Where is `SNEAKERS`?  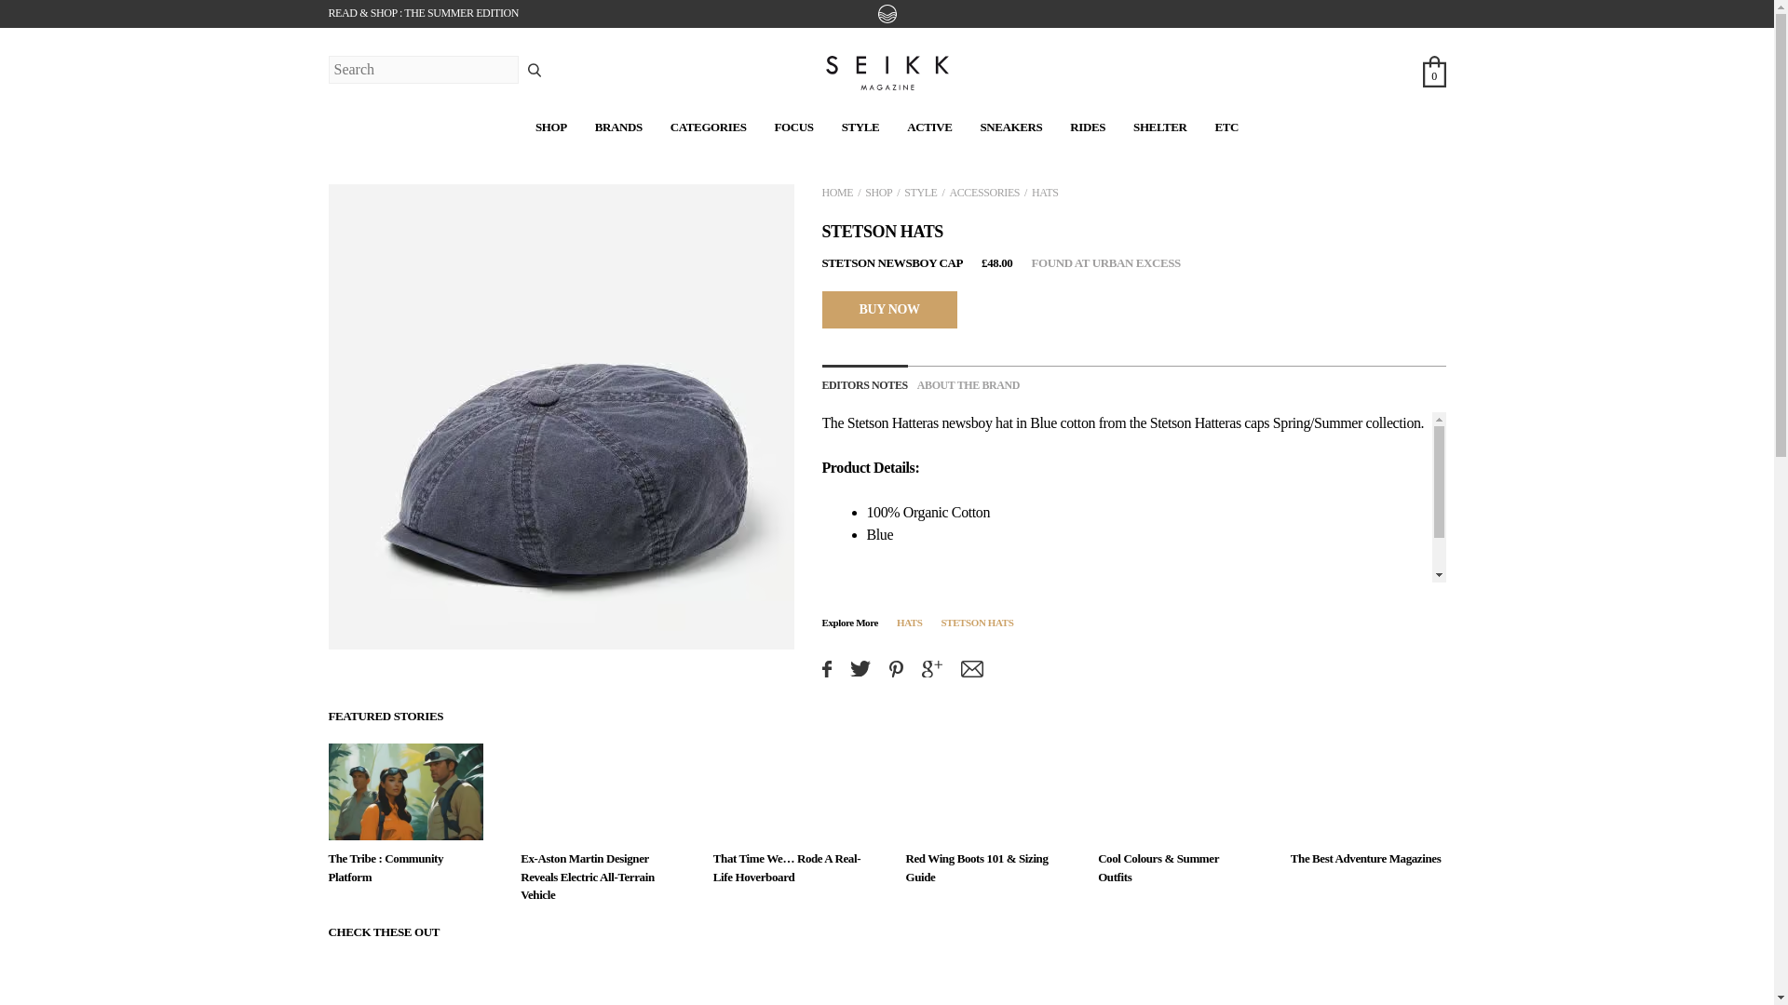 SNEAKERS is located at coordinates (1011, 127).